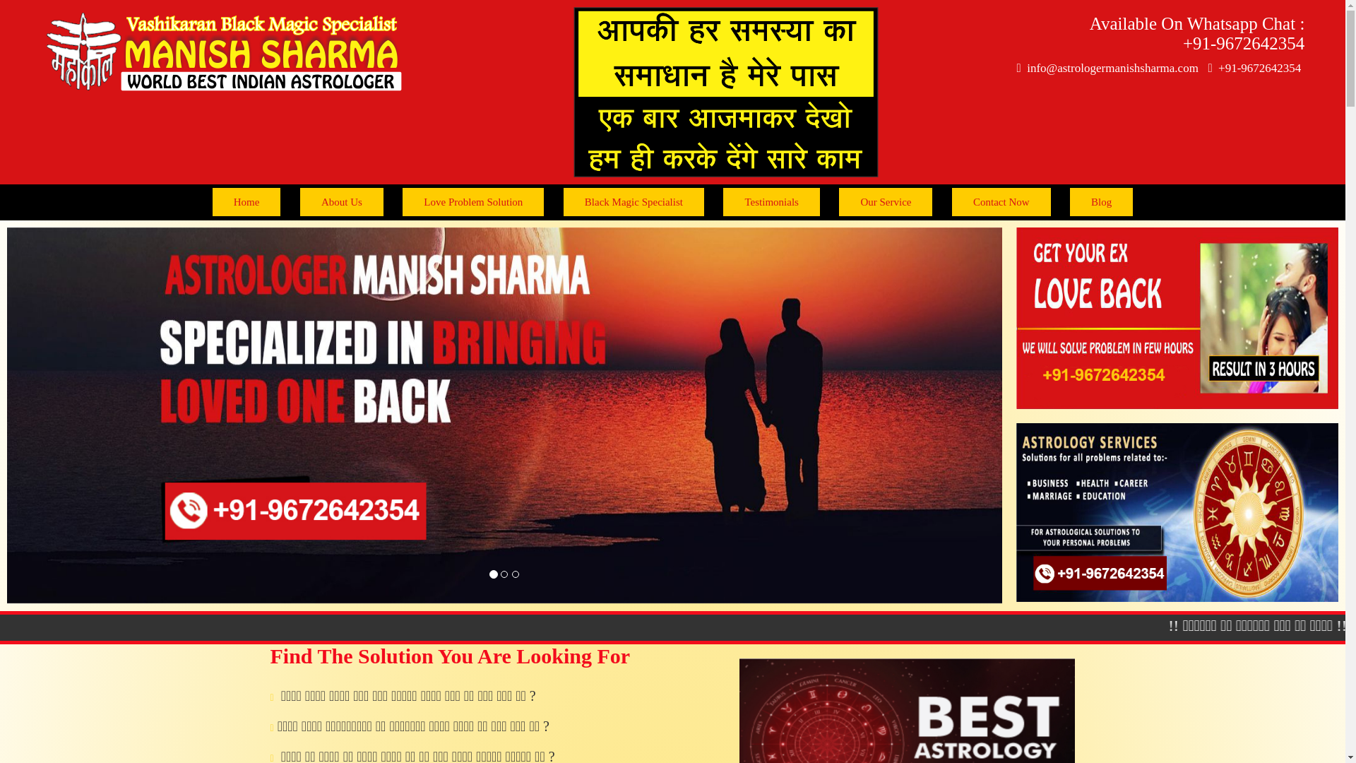  I want to click on about us, so click(342, 201).